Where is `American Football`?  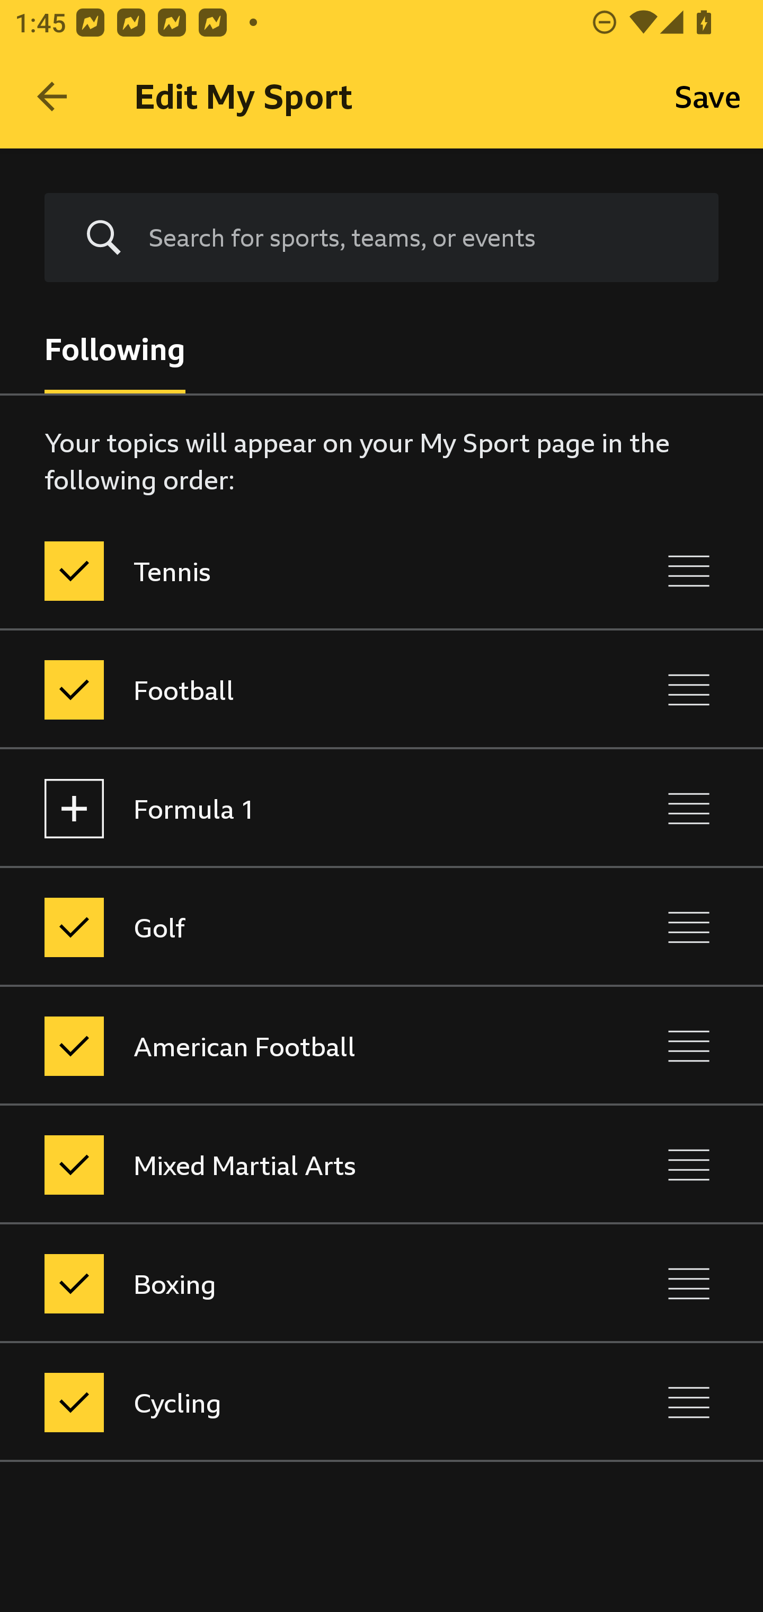
American Football is located at coordinates (292, 1046).